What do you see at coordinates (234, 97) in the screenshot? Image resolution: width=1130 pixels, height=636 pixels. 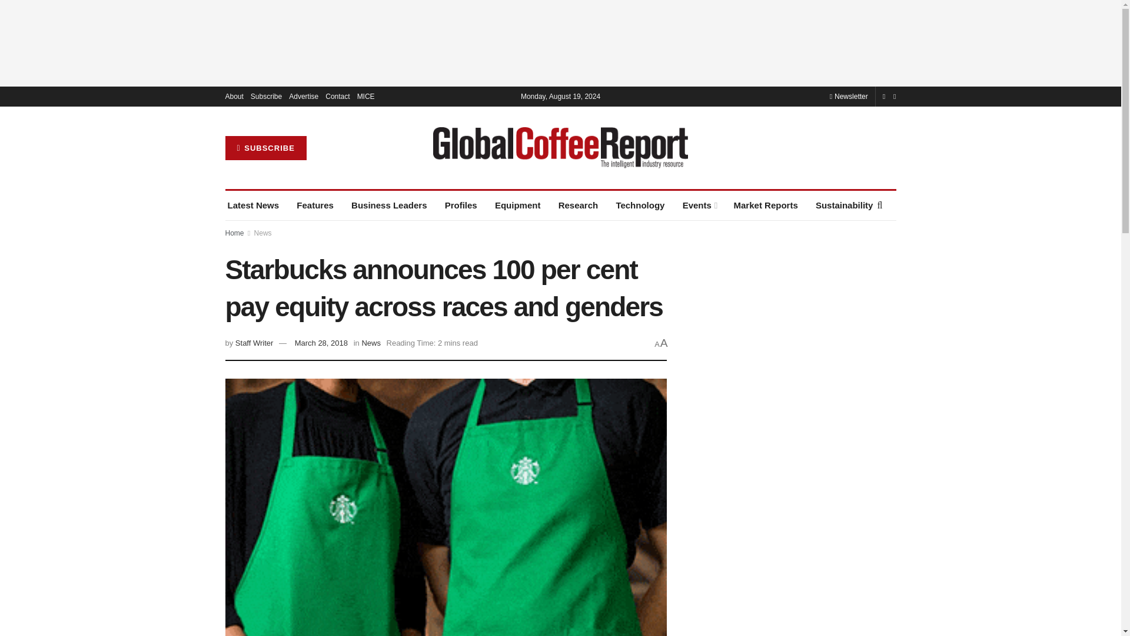 I see `About` at bounding box center [234, 97].